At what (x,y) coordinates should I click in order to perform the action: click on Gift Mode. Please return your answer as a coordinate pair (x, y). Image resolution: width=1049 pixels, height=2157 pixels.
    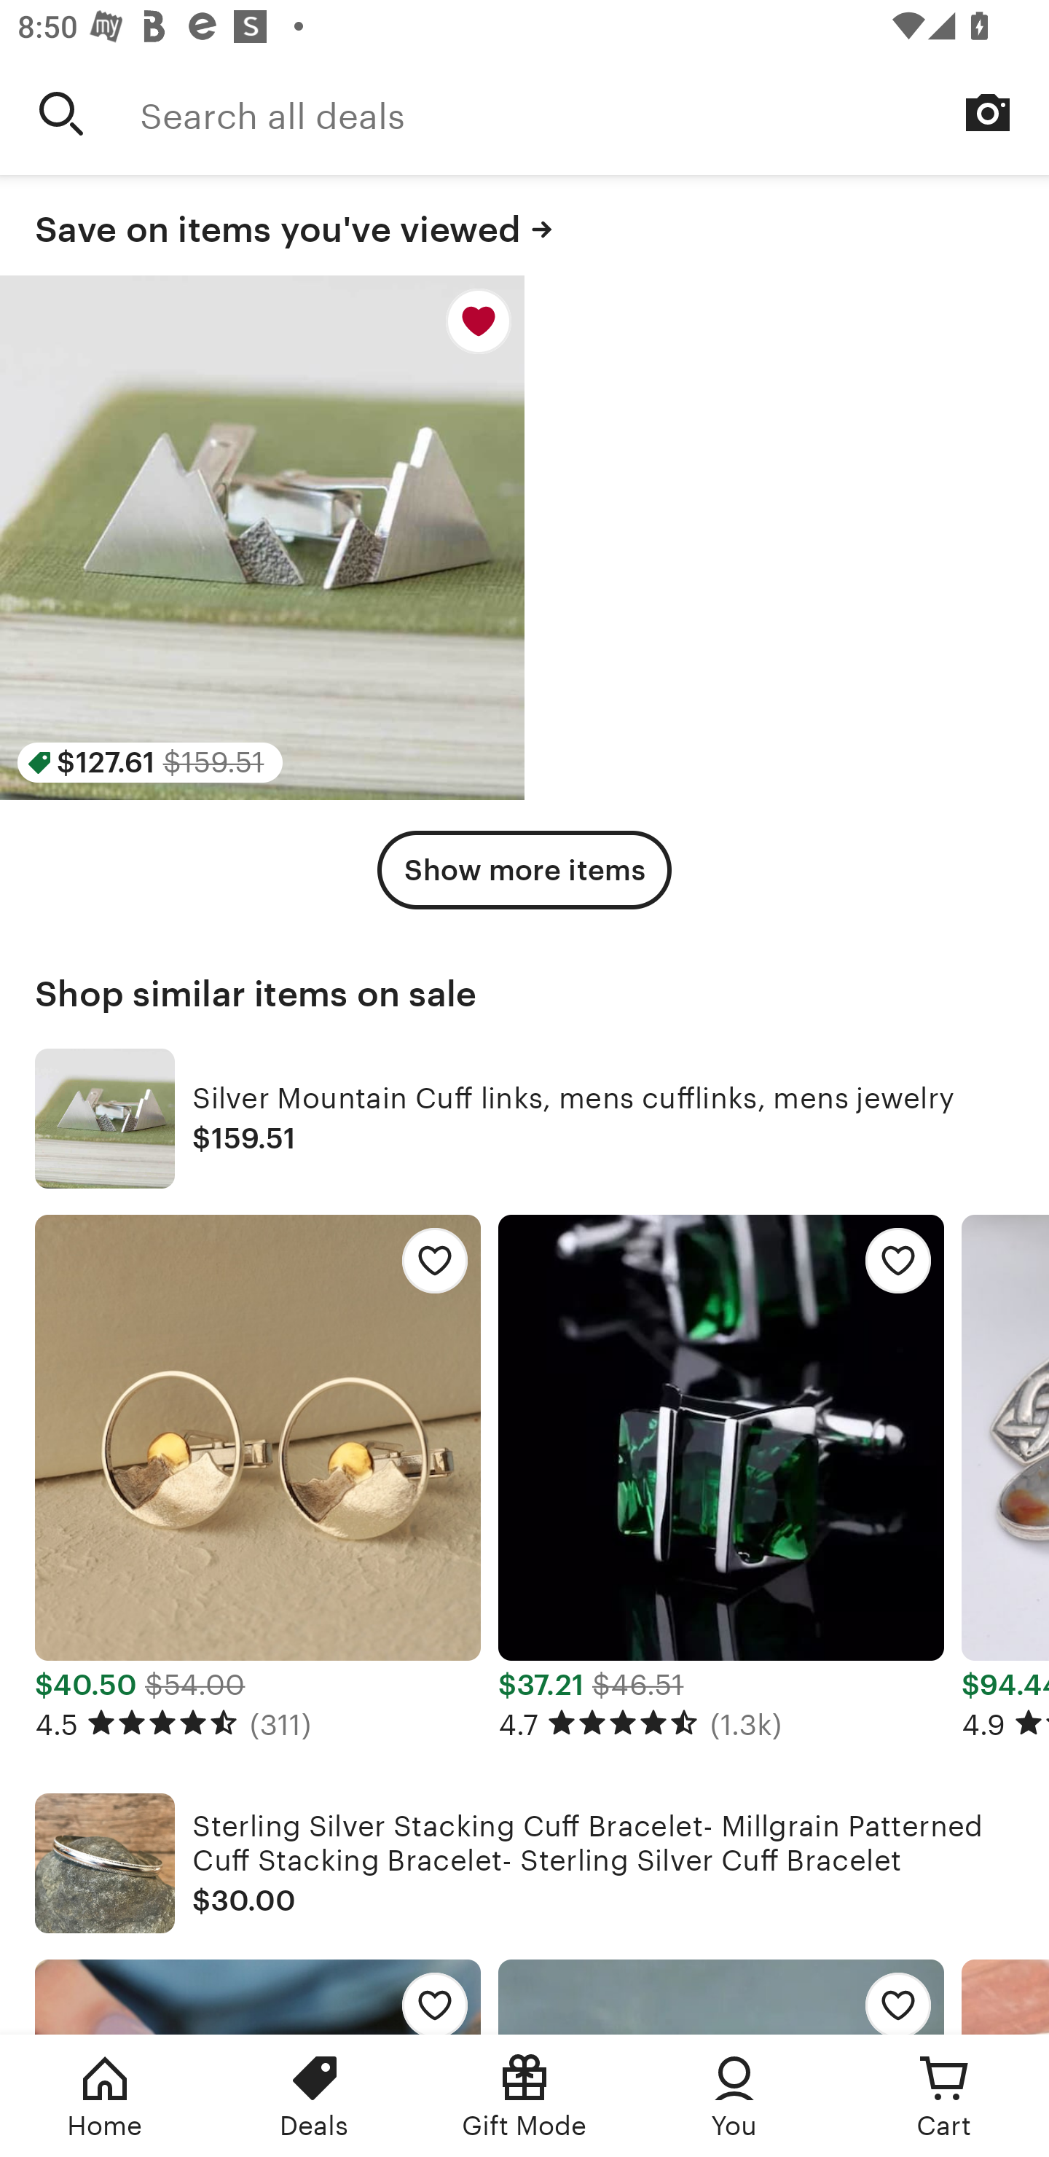
    Looking at the image, I should click on (524, 2096).